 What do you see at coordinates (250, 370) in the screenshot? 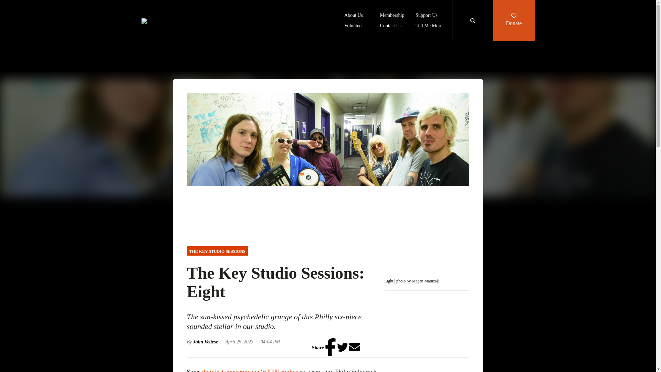
I see `their last appearance in WXPN studios` at bounding box center [250, 370].